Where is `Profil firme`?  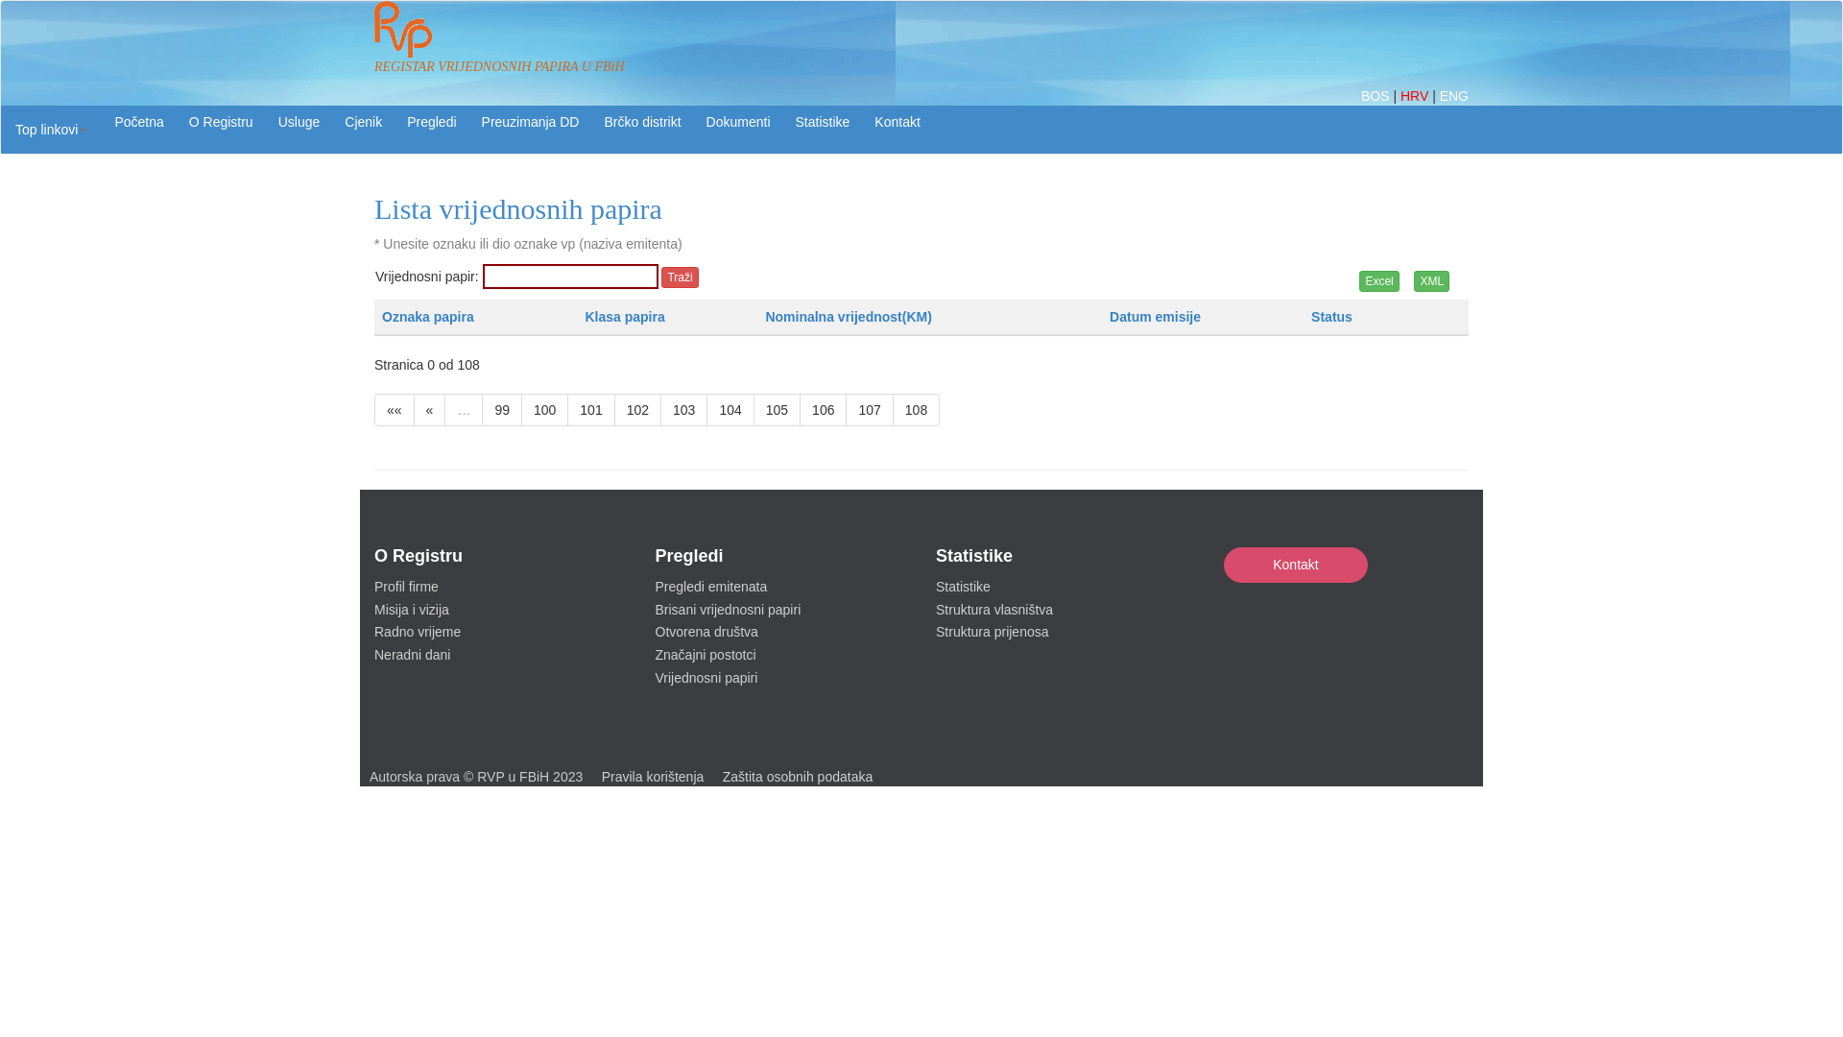
Profil firme is located at coordinates (407, 587).